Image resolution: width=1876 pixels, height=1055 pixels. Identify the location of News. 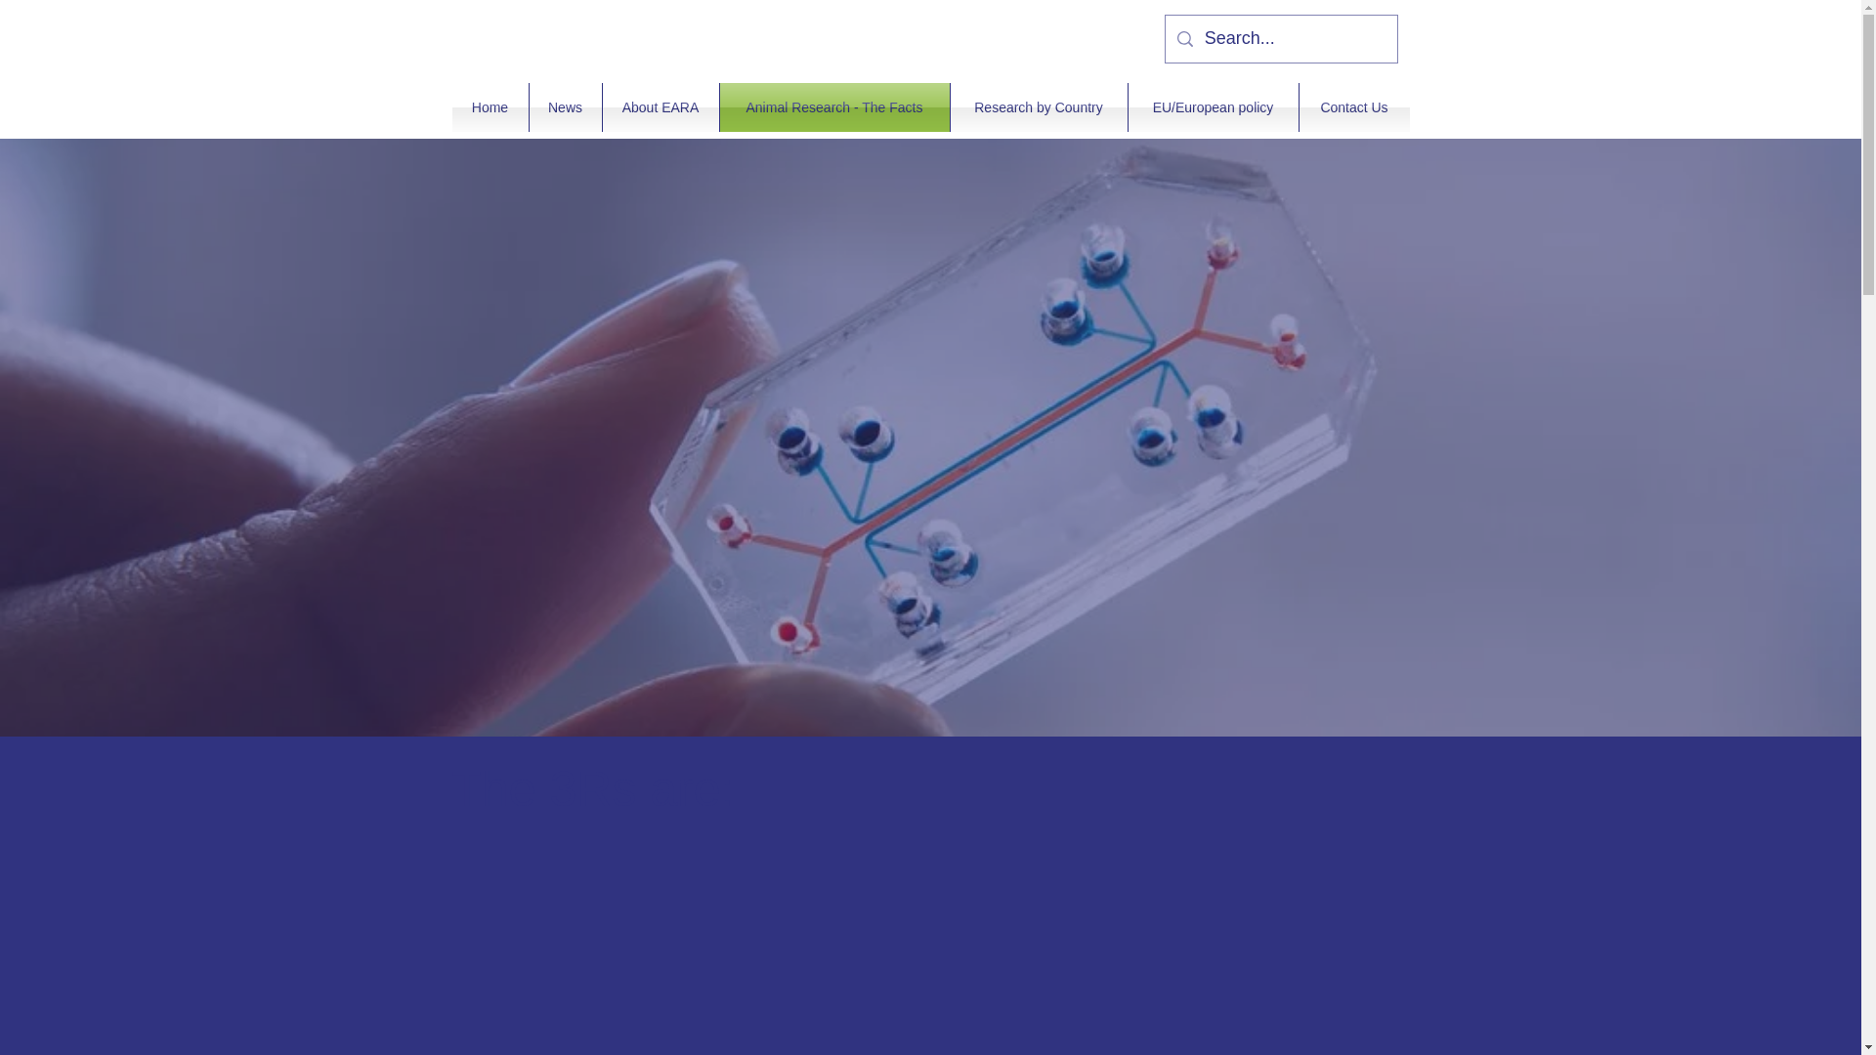
(565, 107).